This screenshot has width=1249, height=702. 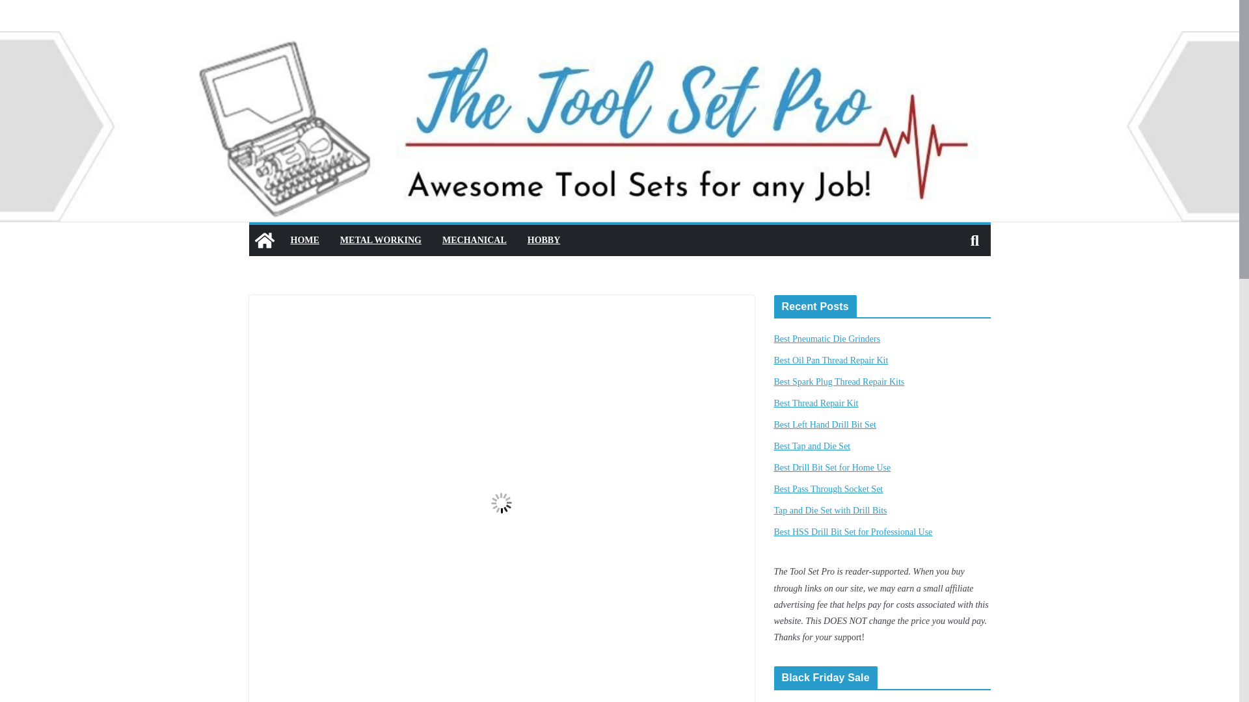 I want to click on Best Pneumatic Die Grinders, so click(x=827, y=339).